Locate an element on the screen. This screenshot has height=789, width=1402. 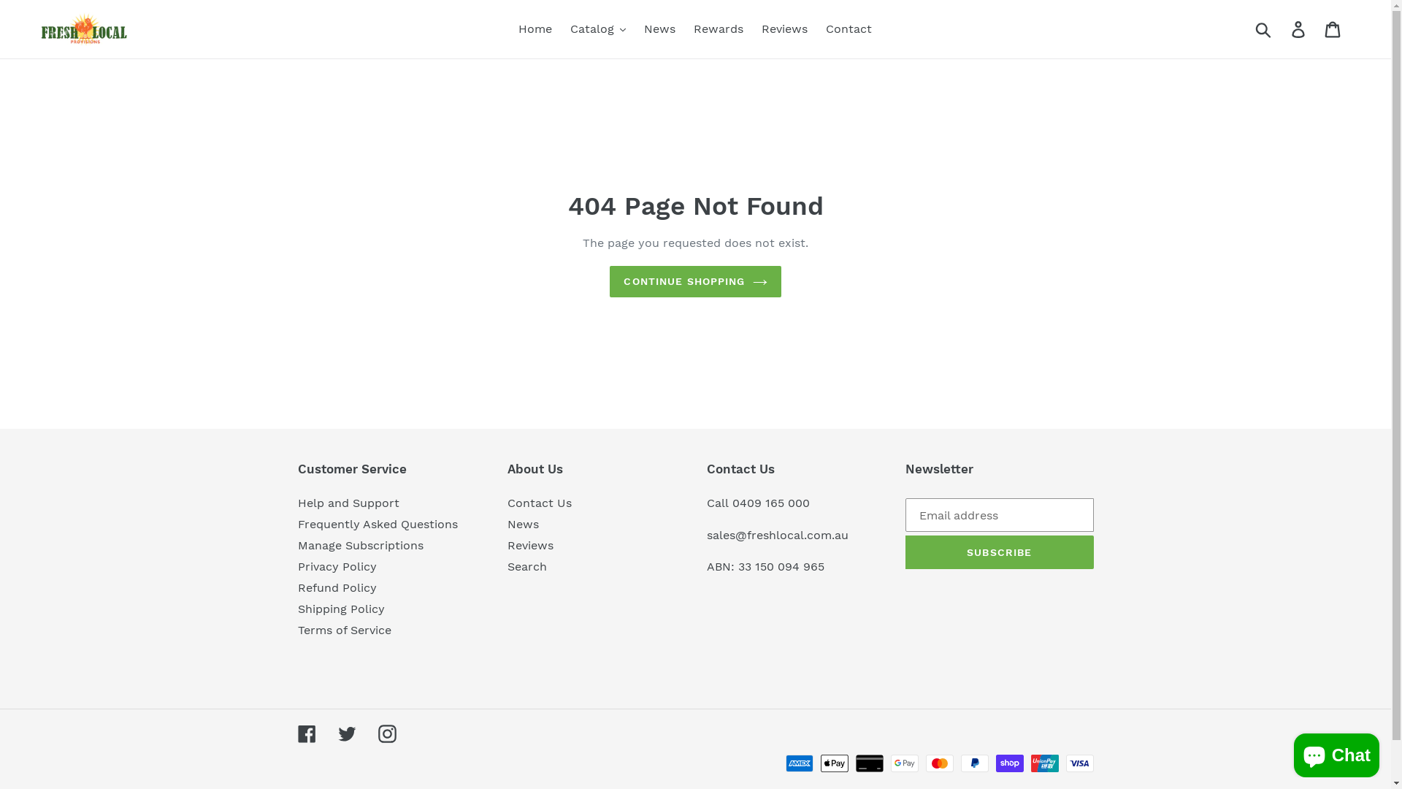
Rewards is located at coordinates (719, 29).